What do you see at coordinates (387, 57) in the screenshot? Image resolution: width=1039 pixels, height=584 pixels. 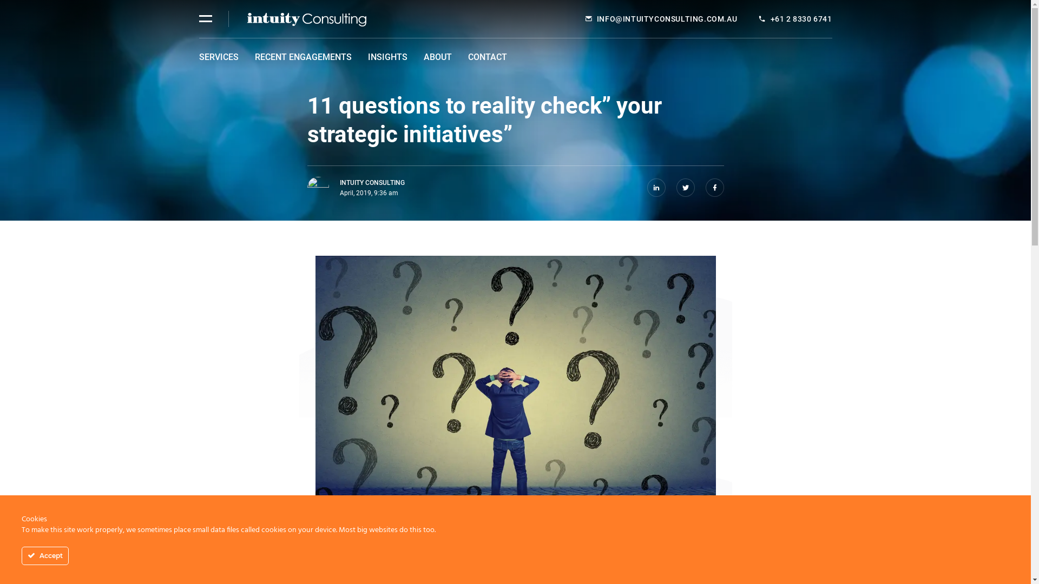 I see `INSIGHTS` at bounding box center [387, 57].